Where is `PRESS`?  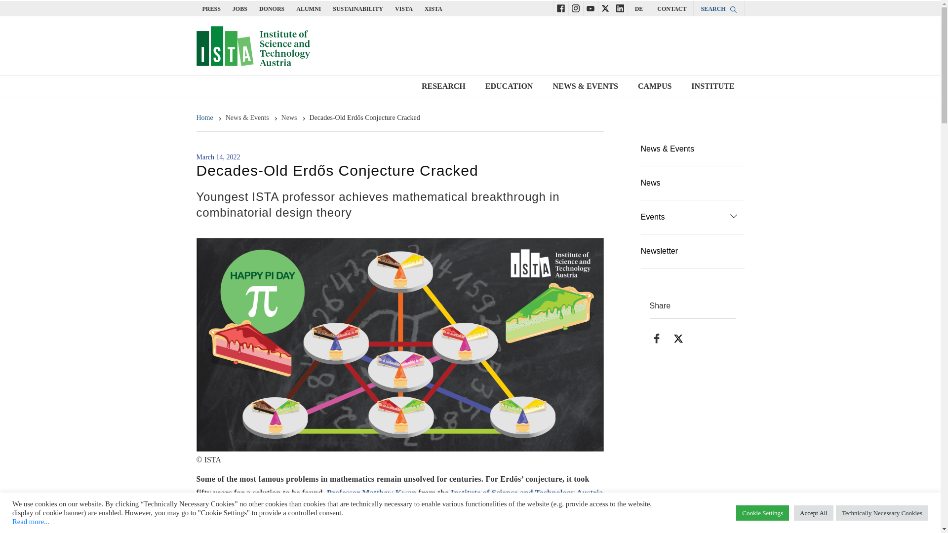
PRESS is located at coordinates (211, 8).